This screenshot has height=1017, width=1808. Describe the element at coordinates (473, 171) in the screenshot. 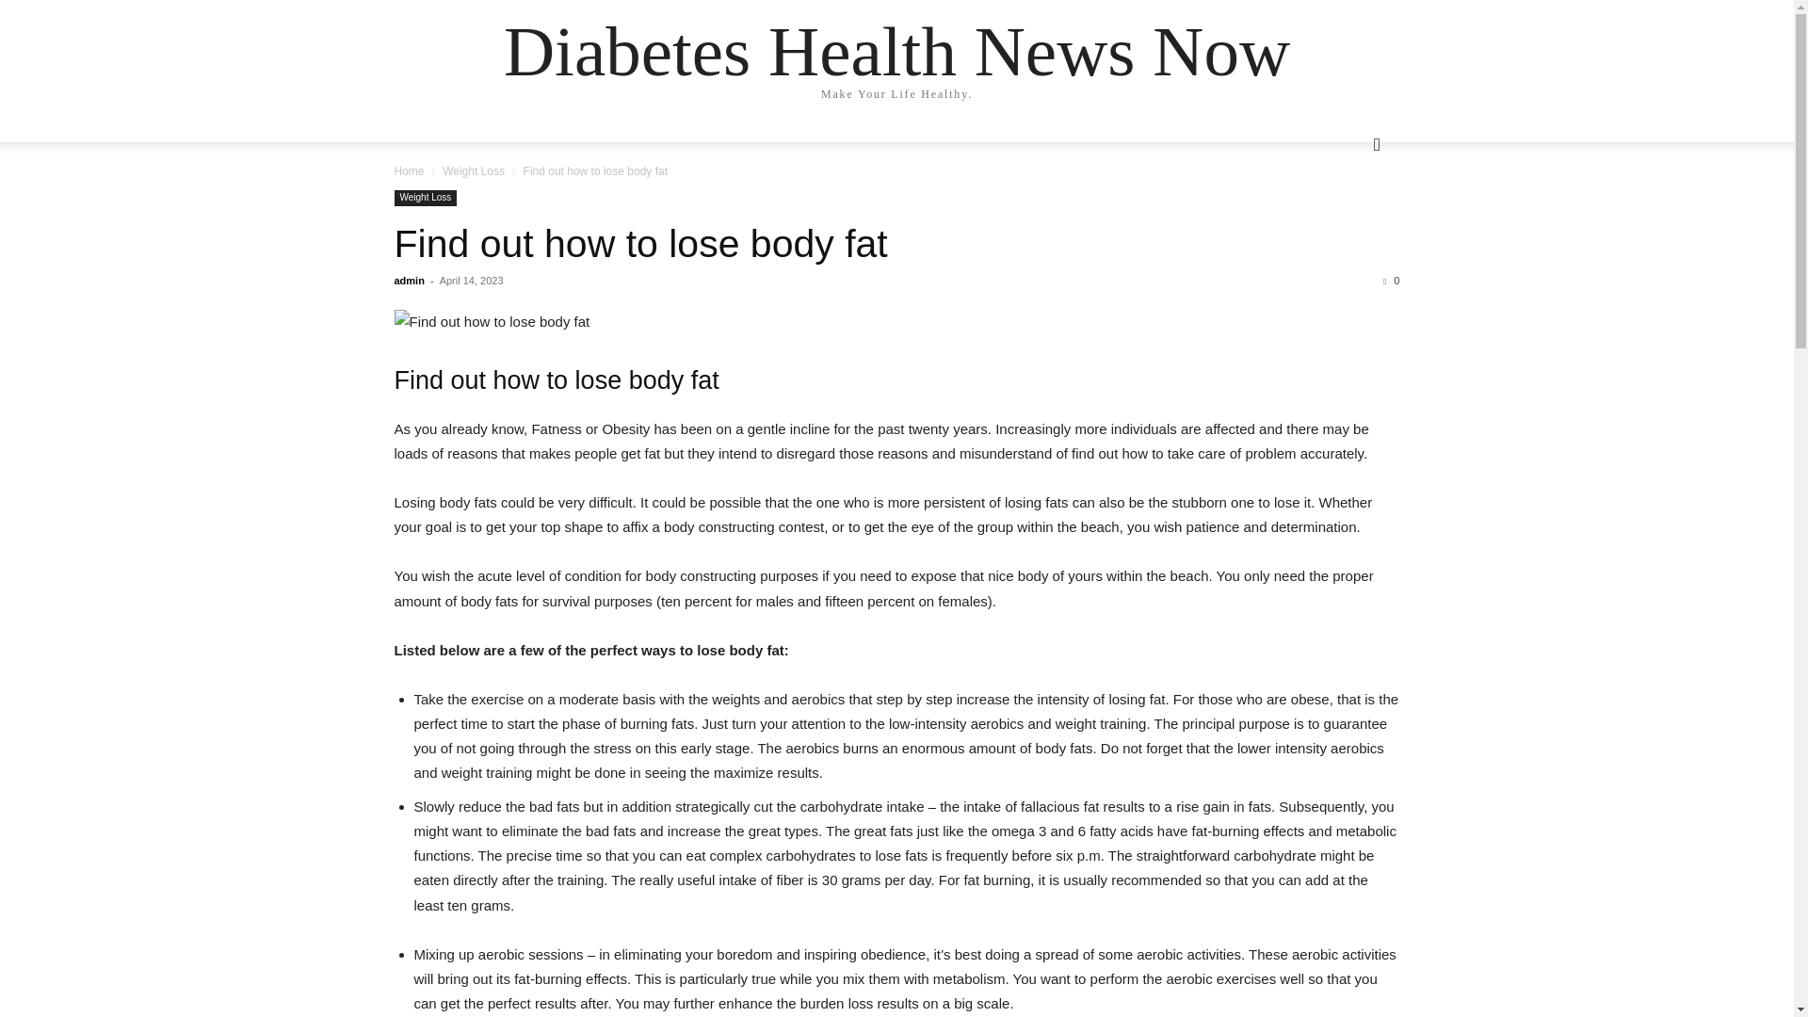

I see `Weight Loss` at that location.